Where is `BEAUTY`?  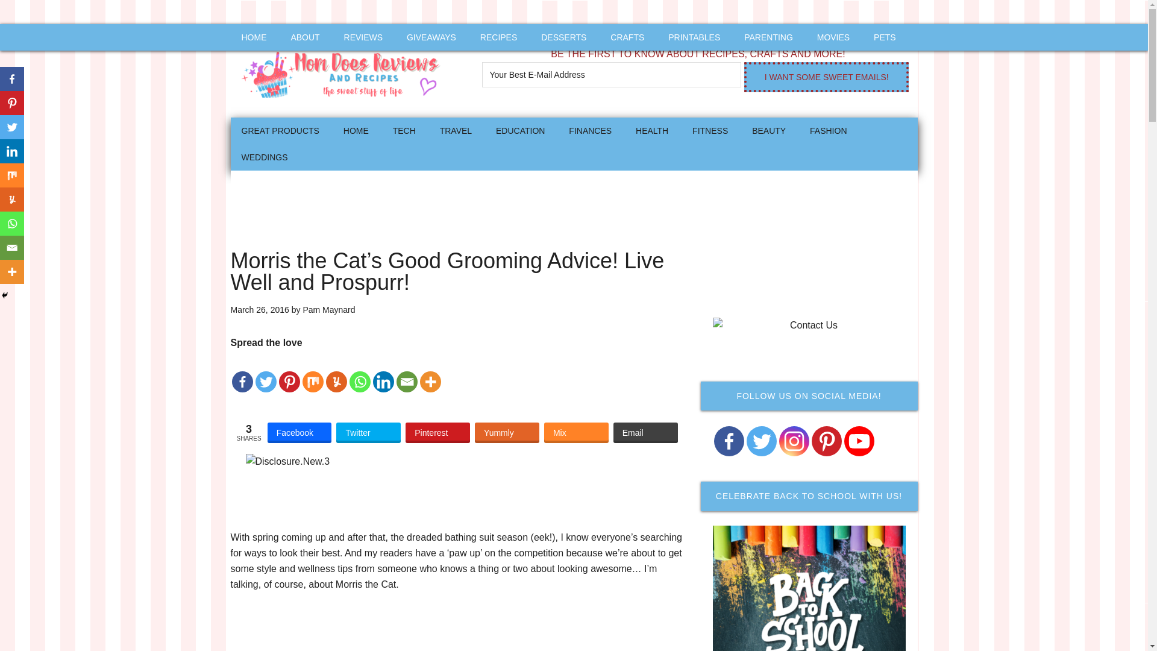 BEAUTY is located at coordinates (769, 130).